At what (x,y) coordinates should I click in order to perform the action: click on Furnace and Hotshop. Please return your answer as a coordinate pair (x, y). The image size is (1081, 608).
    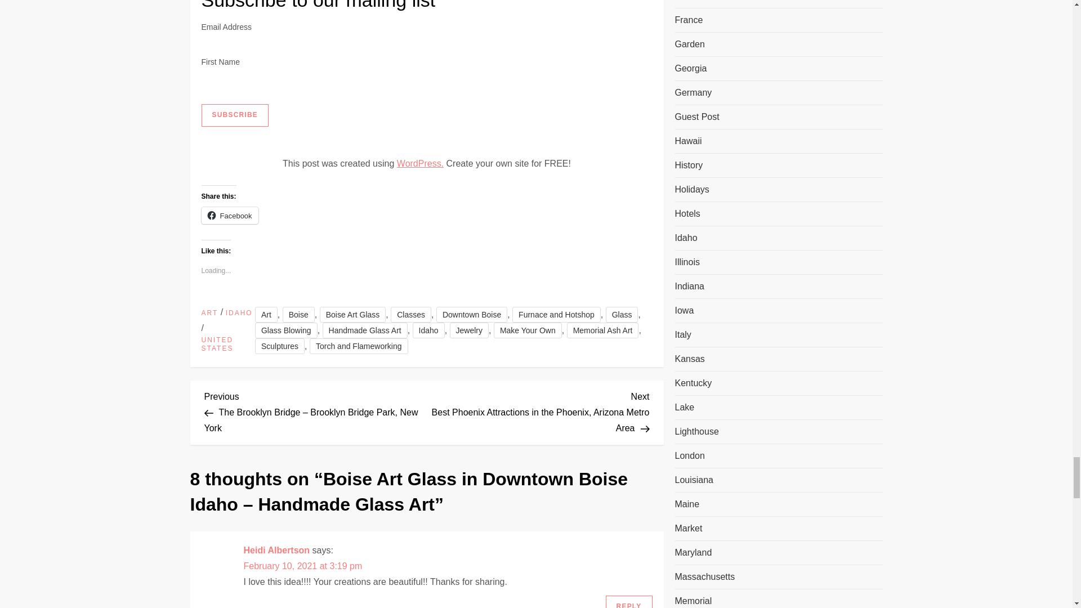
    Looking at the image, I should click on (556, 315).